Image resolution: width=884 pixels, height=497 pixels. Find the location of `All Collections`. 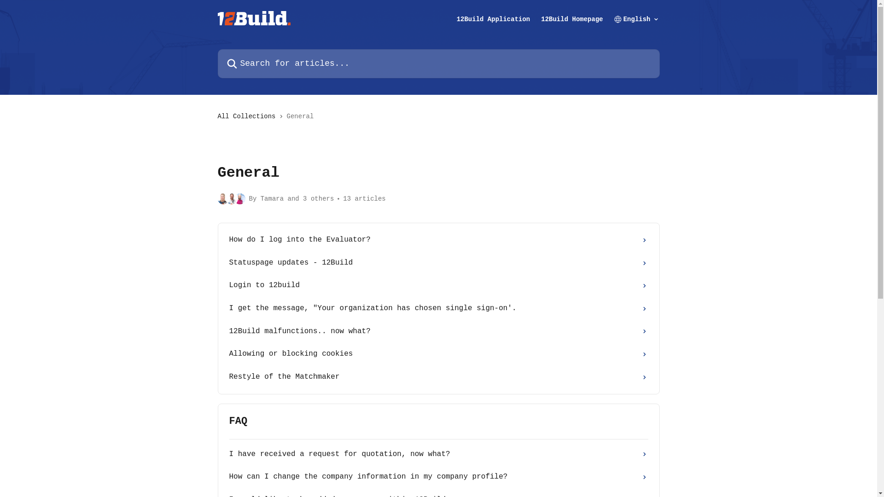

All Collections is located at coordinates (248, 116).